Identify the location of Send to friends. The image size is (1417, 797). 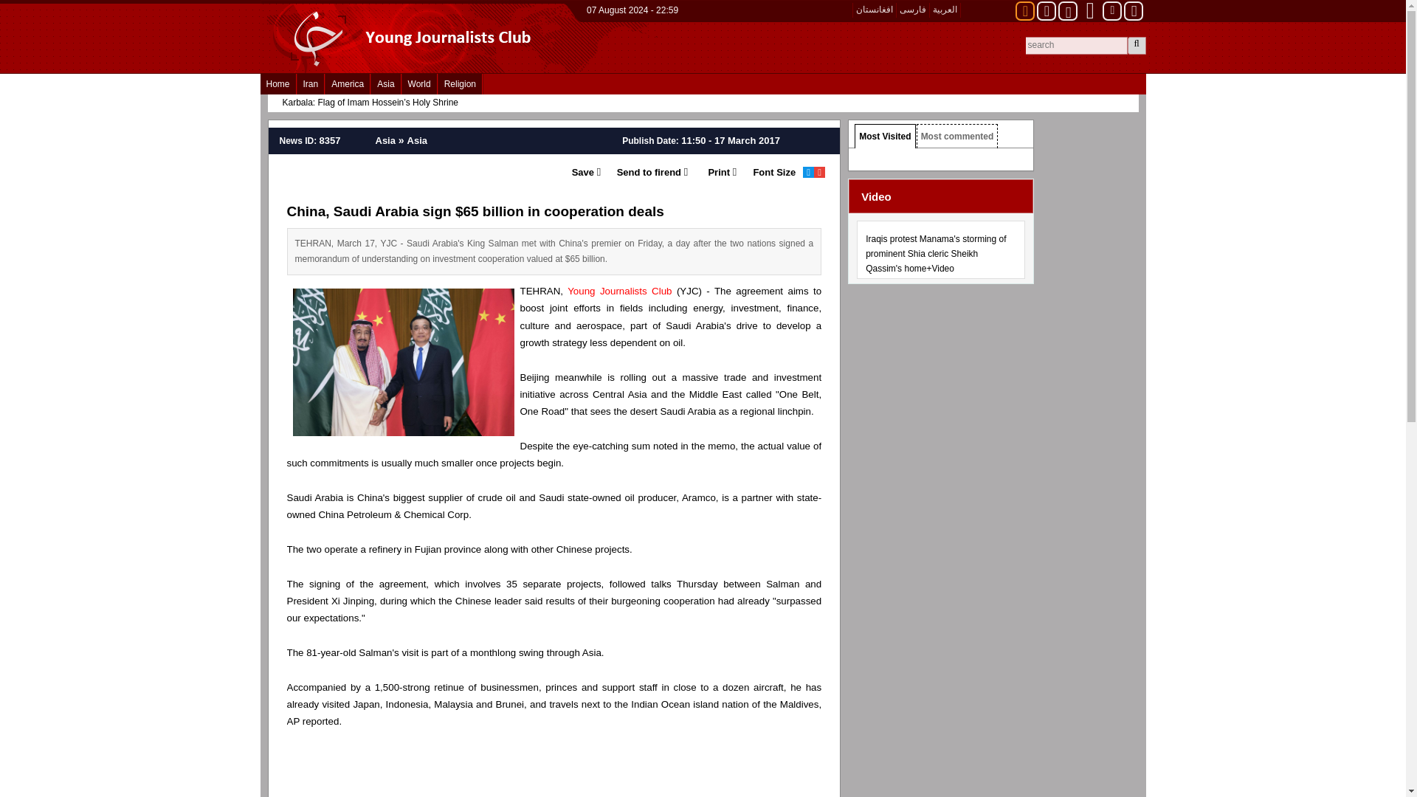
(644, 173).